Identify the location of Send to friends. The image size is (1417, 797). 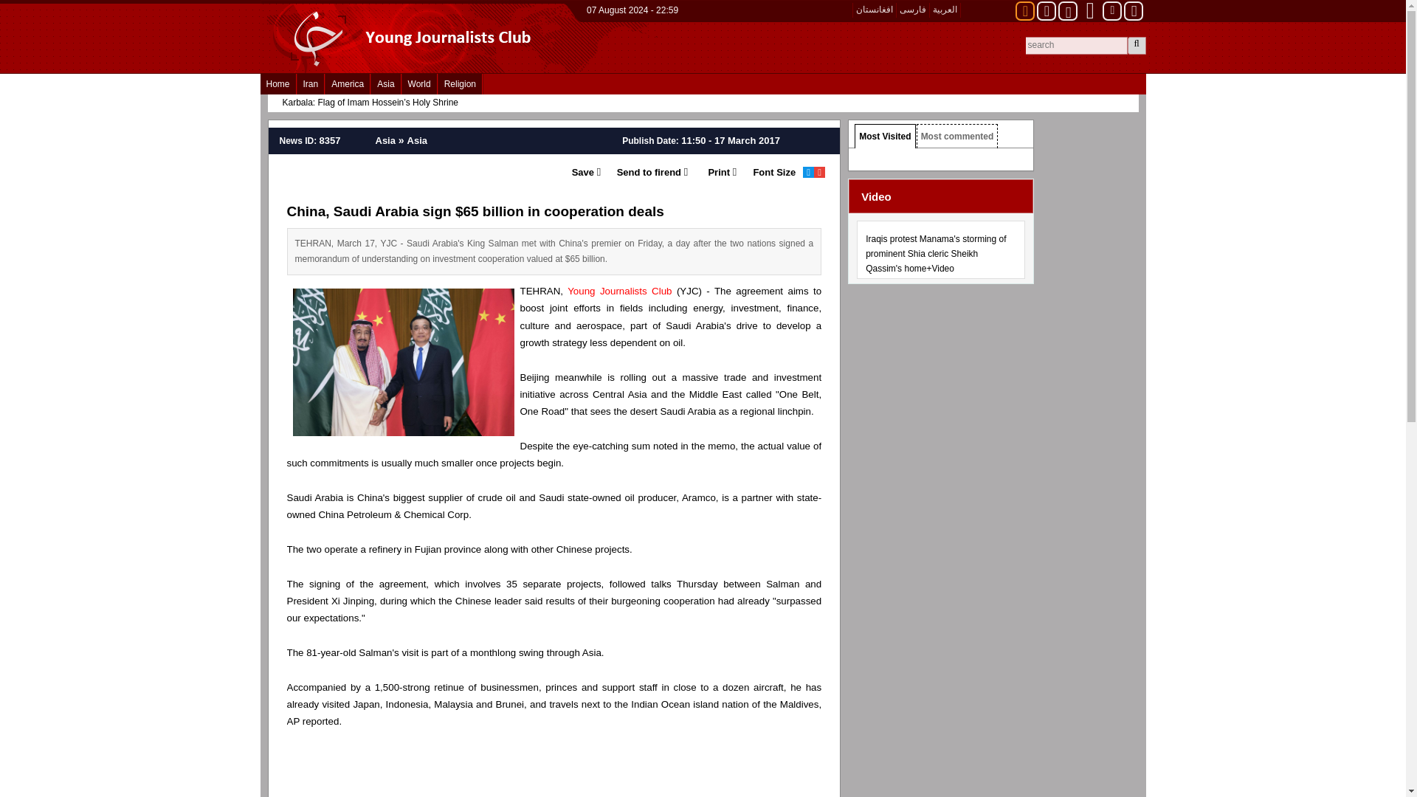
(644, 173).